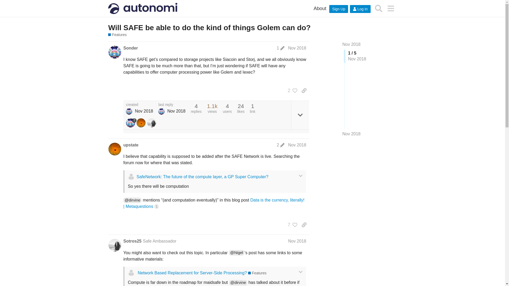  I want to click on Nov 2018, so click(352, 44).